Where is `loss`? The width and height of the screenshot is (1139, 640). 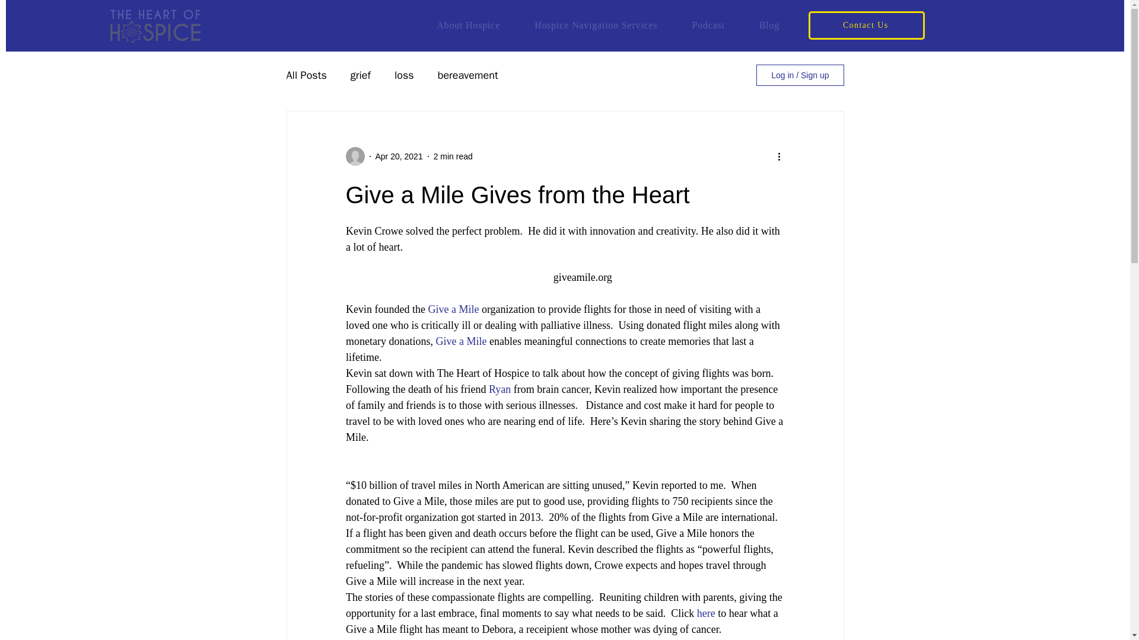 loss is located at coordinates (404, 75).